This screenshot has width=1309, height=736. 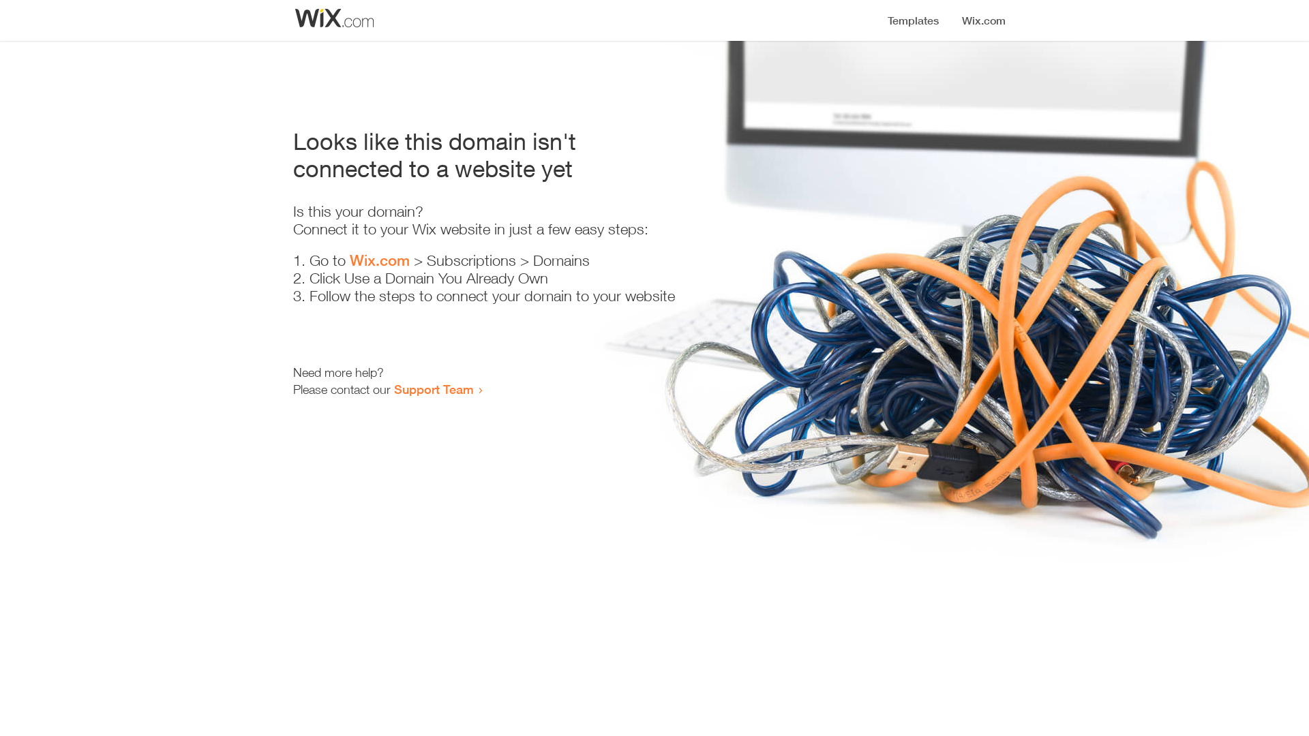 What do you see at coordinates (434, 389) in the screenshot?
I see `Support Team` at bounding box center [434, 389].